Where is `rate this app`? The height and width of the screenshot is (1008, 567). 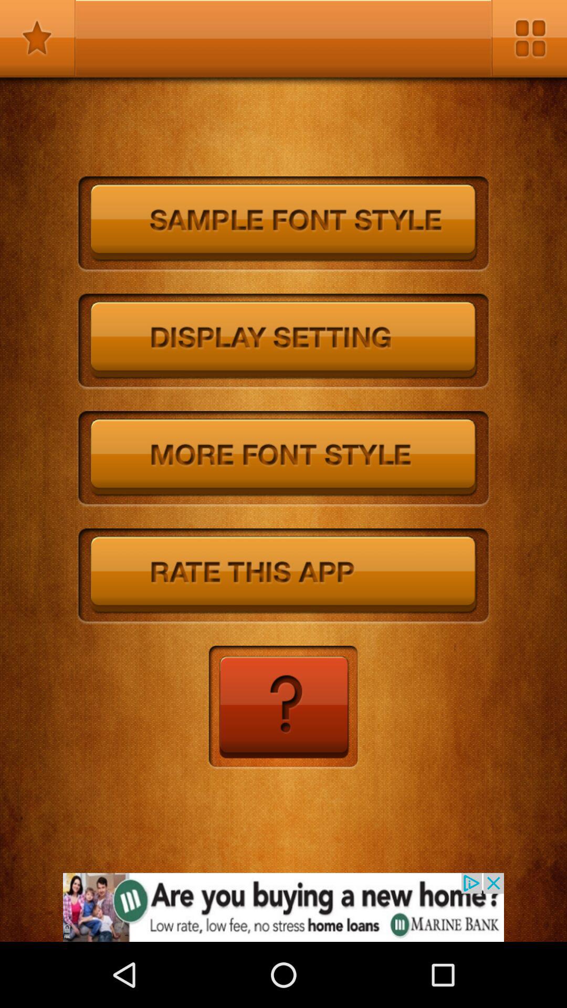 rate this app is located at coordinates (283, 576).